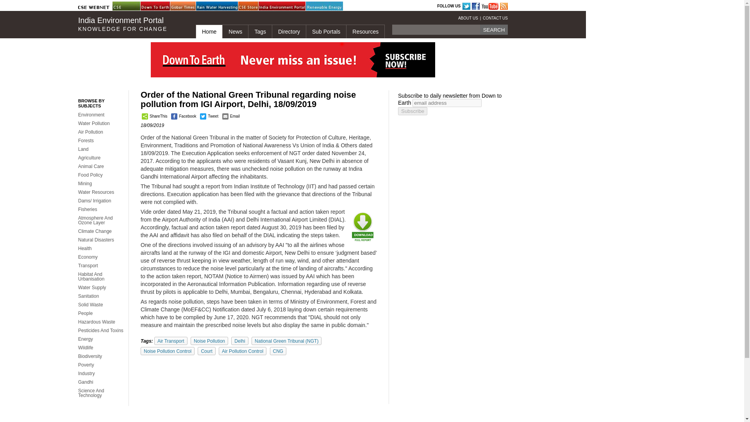  What do you see at coordinates (216, 6) in the screenshot?
I see `Rain Water Harvesting` at bounding box center [216, 6].